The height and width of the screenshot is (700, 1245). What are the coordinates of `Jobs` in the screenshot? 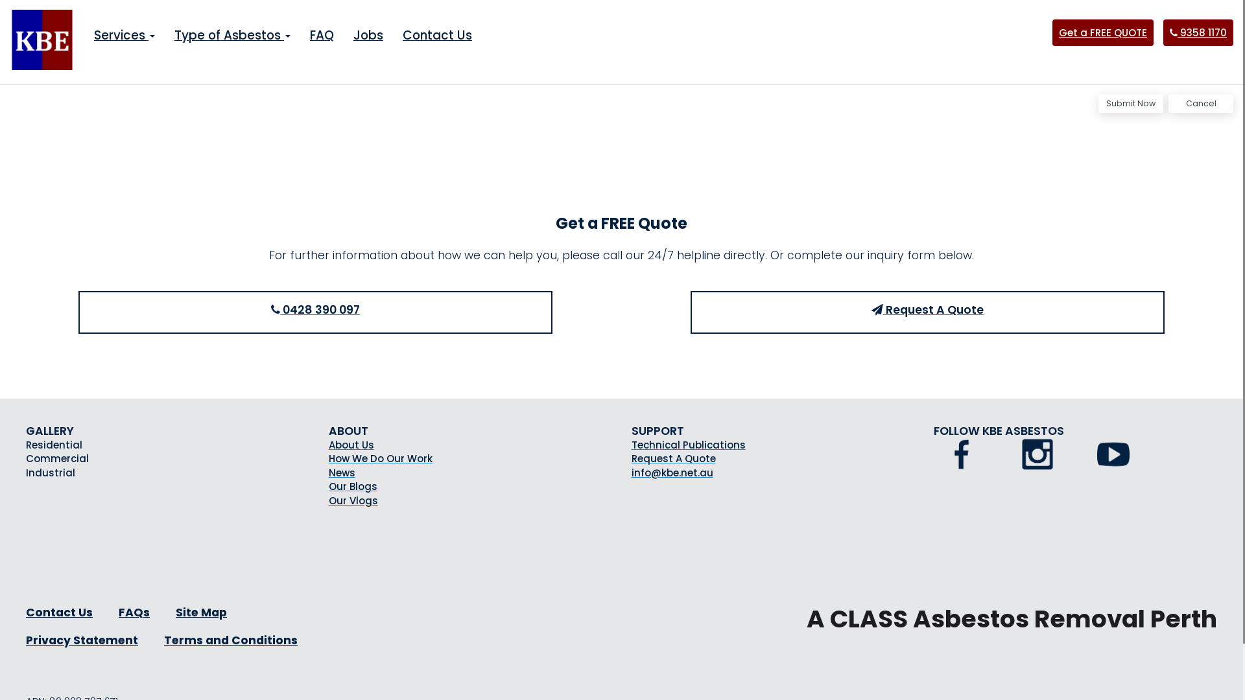 It's located at (368, 36).